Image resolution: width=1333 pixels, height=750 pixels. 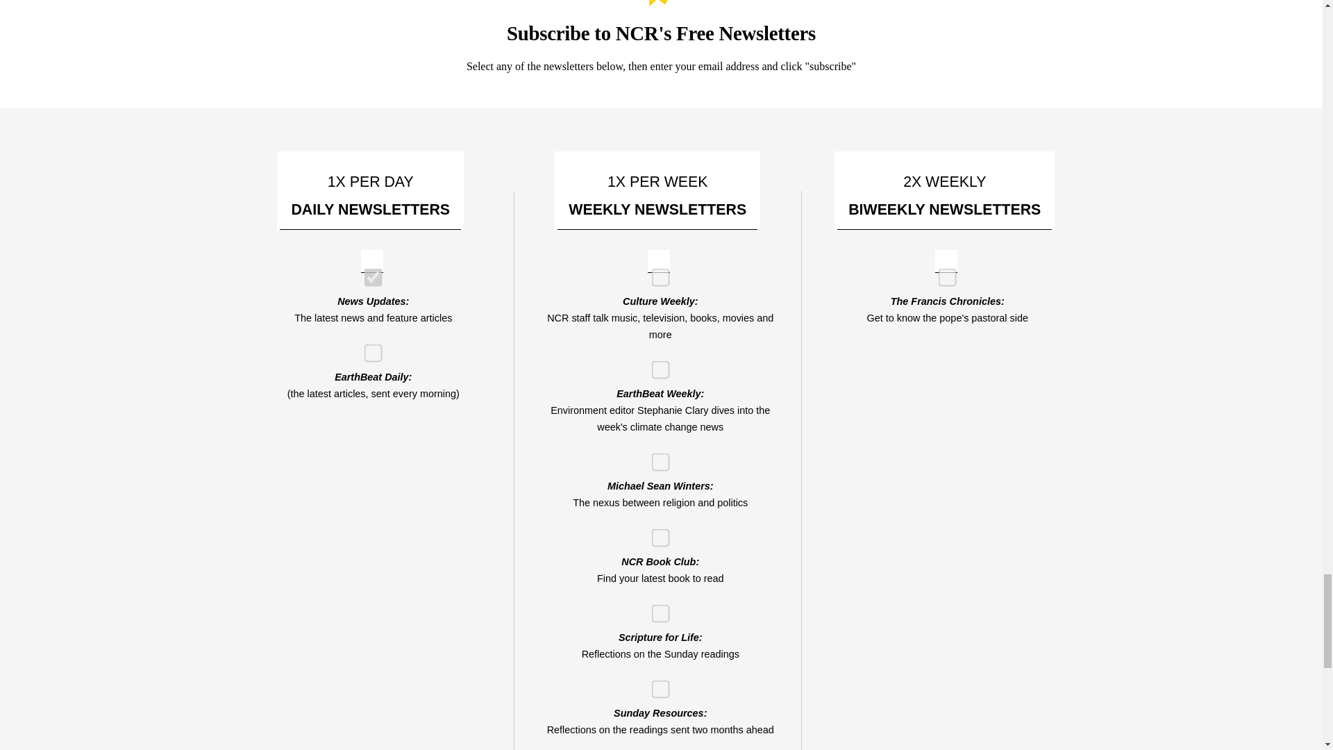 What do you see at coordinates (368, 272) in the screenshot?
I see `f86221b965` at bounding box center [368, 272].